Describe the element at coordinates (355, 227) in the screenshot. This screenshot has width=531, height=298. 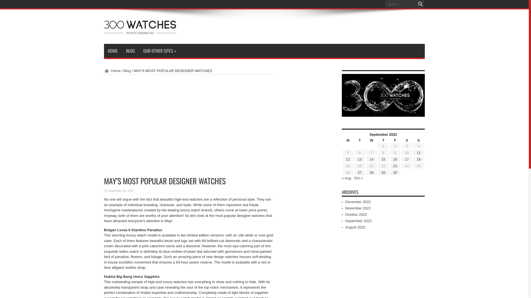
I see `August 2022` at that location.